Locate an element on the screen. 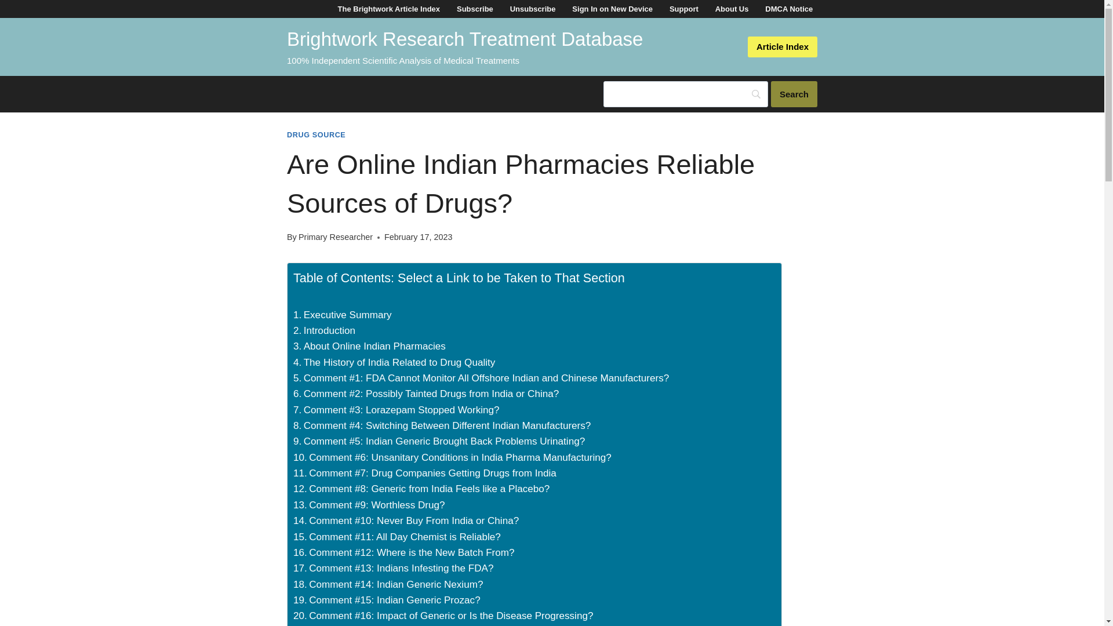 Image resolution: width=1113 pixels, height=626 pixels. Executive Summary is located at coordinates (342, 315).